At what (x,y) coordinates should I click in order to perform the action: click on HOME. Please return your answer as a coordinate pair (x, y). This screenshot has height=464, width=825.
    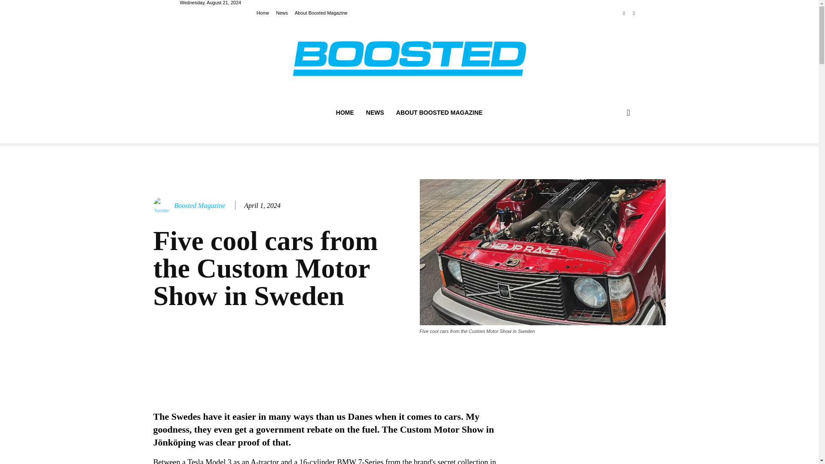
    Looking at the image, I should click on (345, 113).